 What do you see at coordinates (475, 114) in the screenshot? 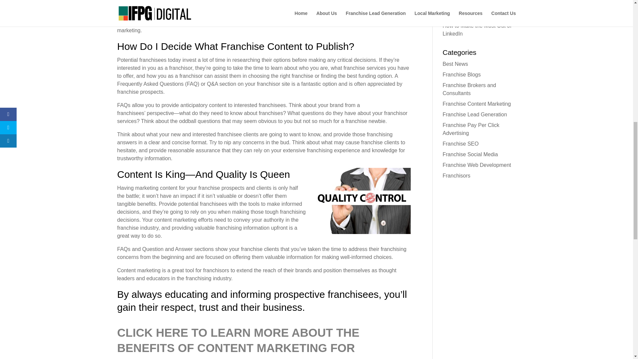
I see `Franchise Lead Generation` at bounding box center [475, 114].